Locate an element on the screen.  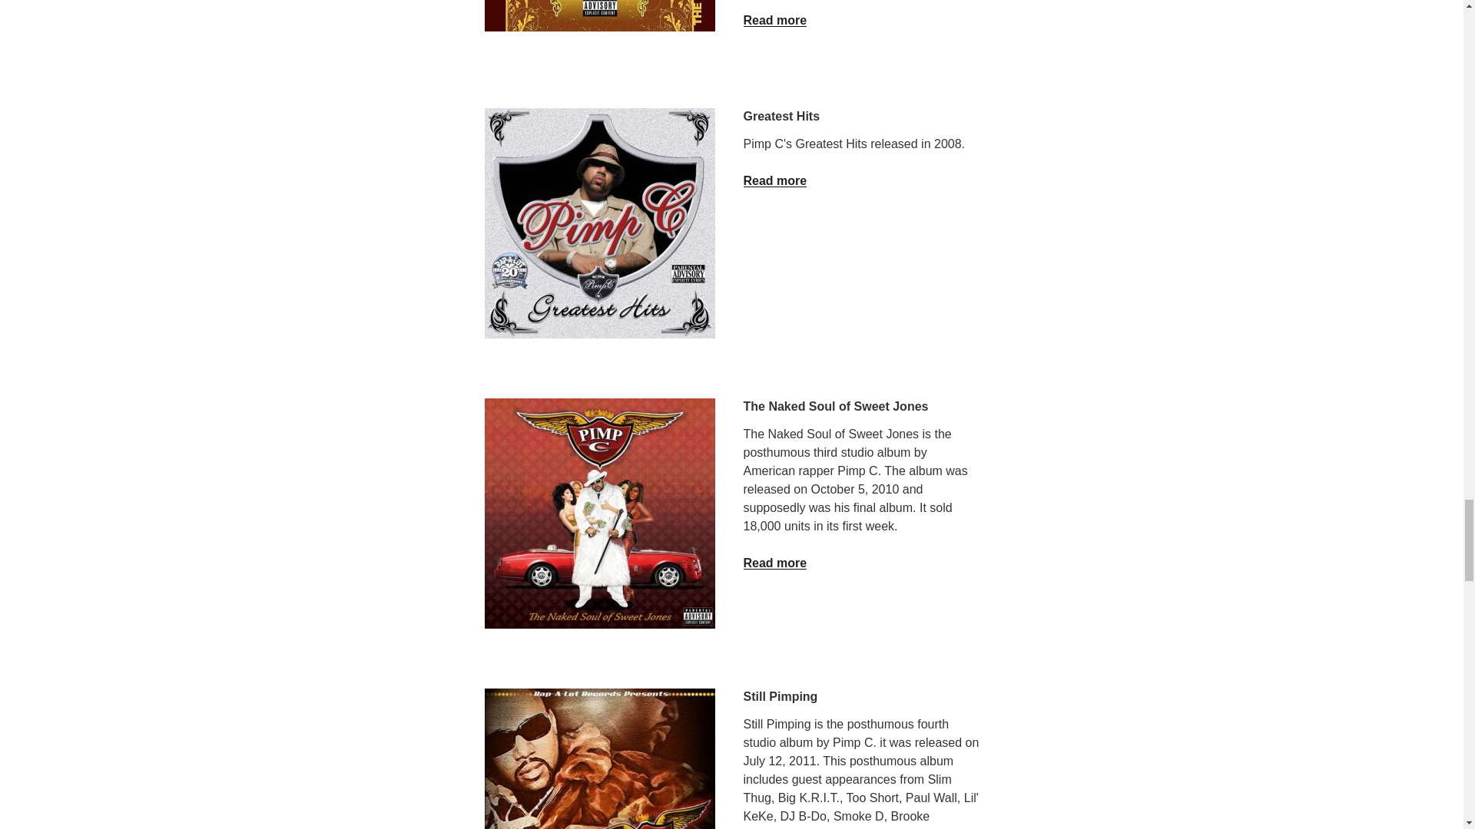
The Naked Soul of Sweet Jones is located at coordinates (598, 513).